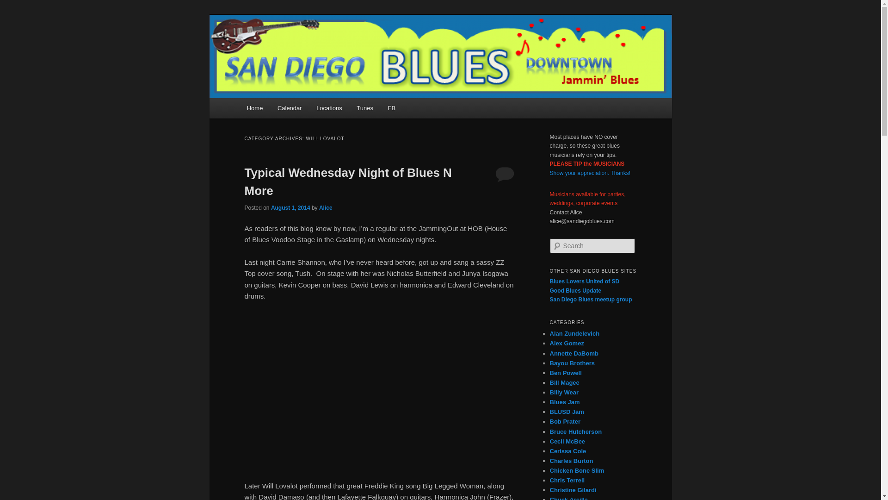  I want to click on View all posts by Alice, so click(326, 207).